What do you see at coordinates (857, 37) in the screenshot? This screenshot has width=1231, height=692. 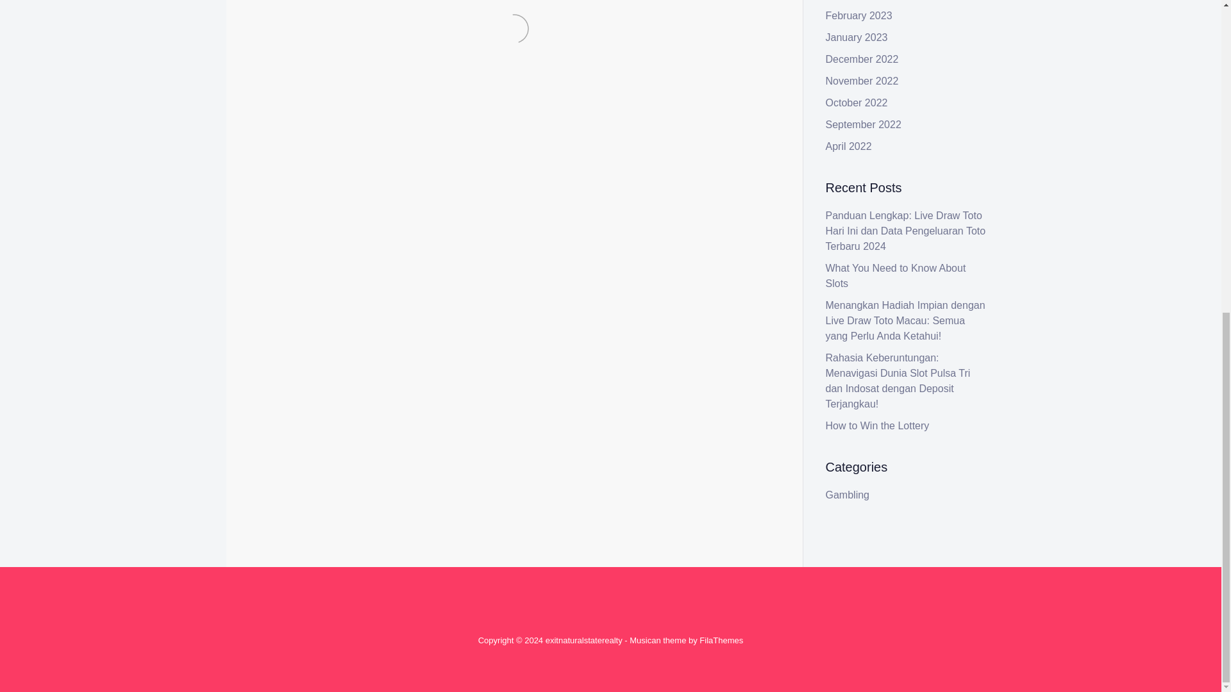 I see `January 2023` at bounding box center [857, 37].